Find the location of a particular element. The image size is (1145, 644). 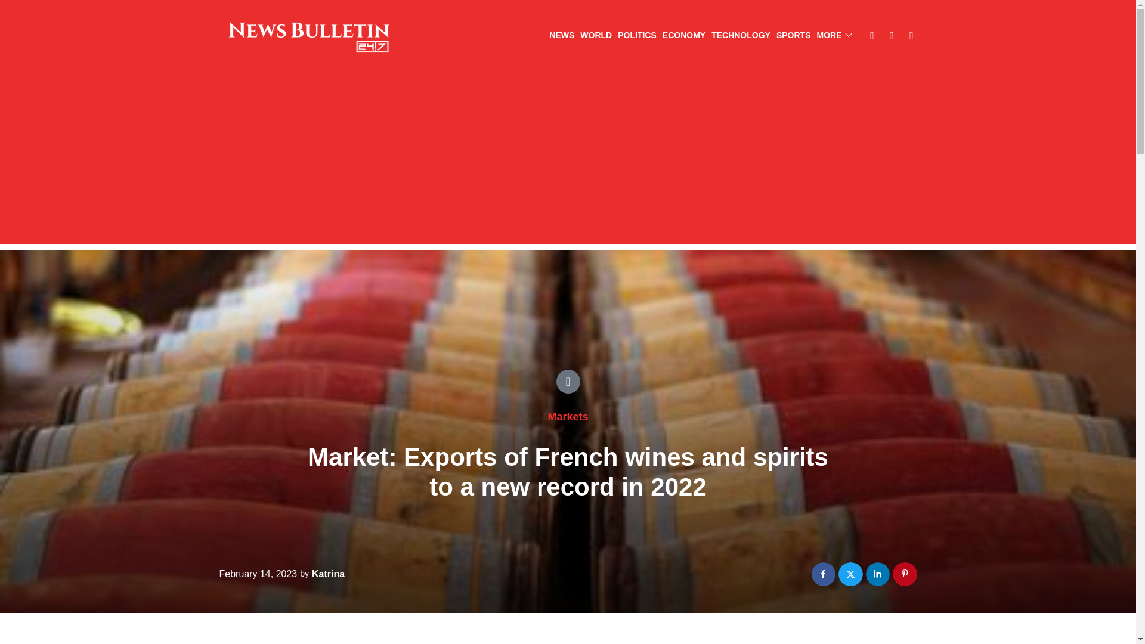

TECHNOLOGY is located at coordinates (741, 36).